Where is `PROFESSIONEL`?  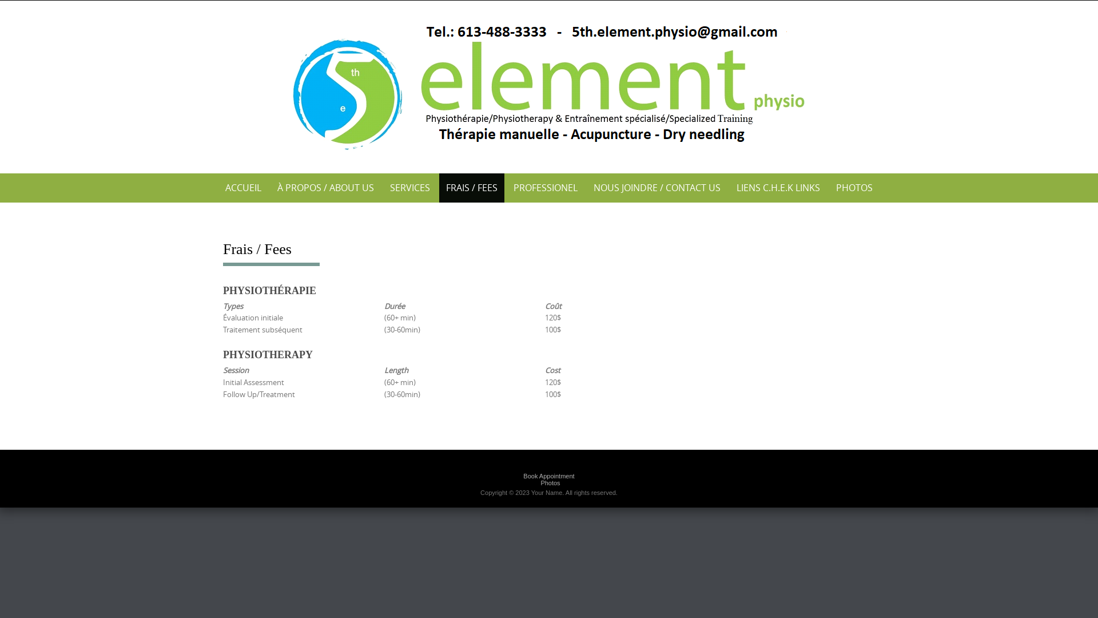
PROFESSIONEL is located at coordinates (546, 188).